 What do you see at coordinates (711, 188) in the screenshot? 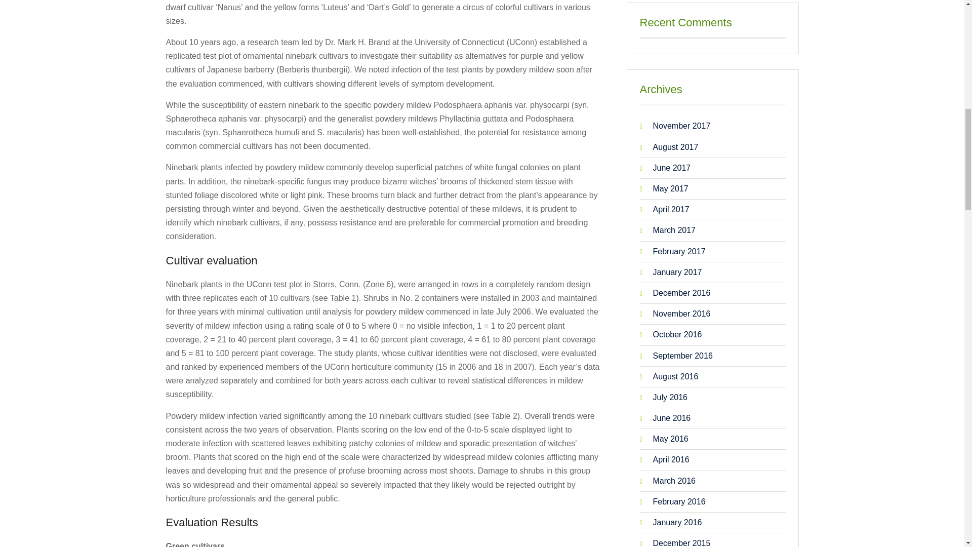
I see `May 2017` at bounding box center [711, 188].